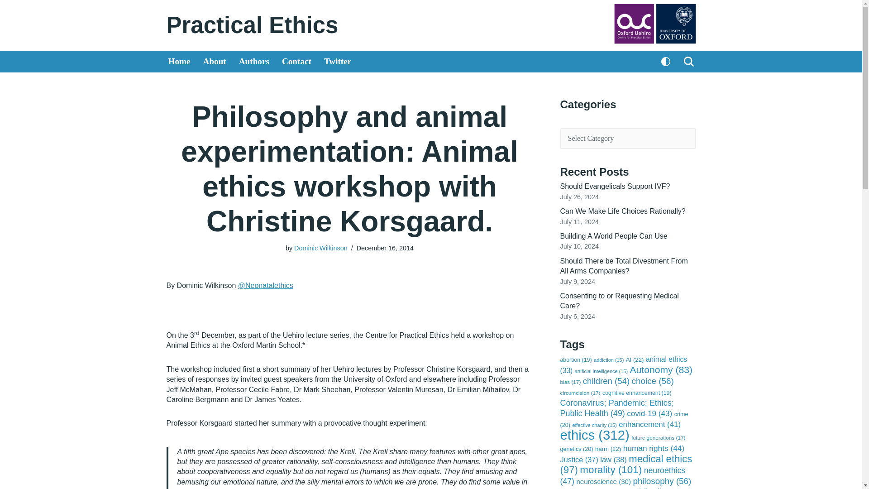 The image size is (869, 489). What do you see at coordinates (614, 236) in the screenshot?
I see `Building A World People Can Use` at bounding box center [614, 236].